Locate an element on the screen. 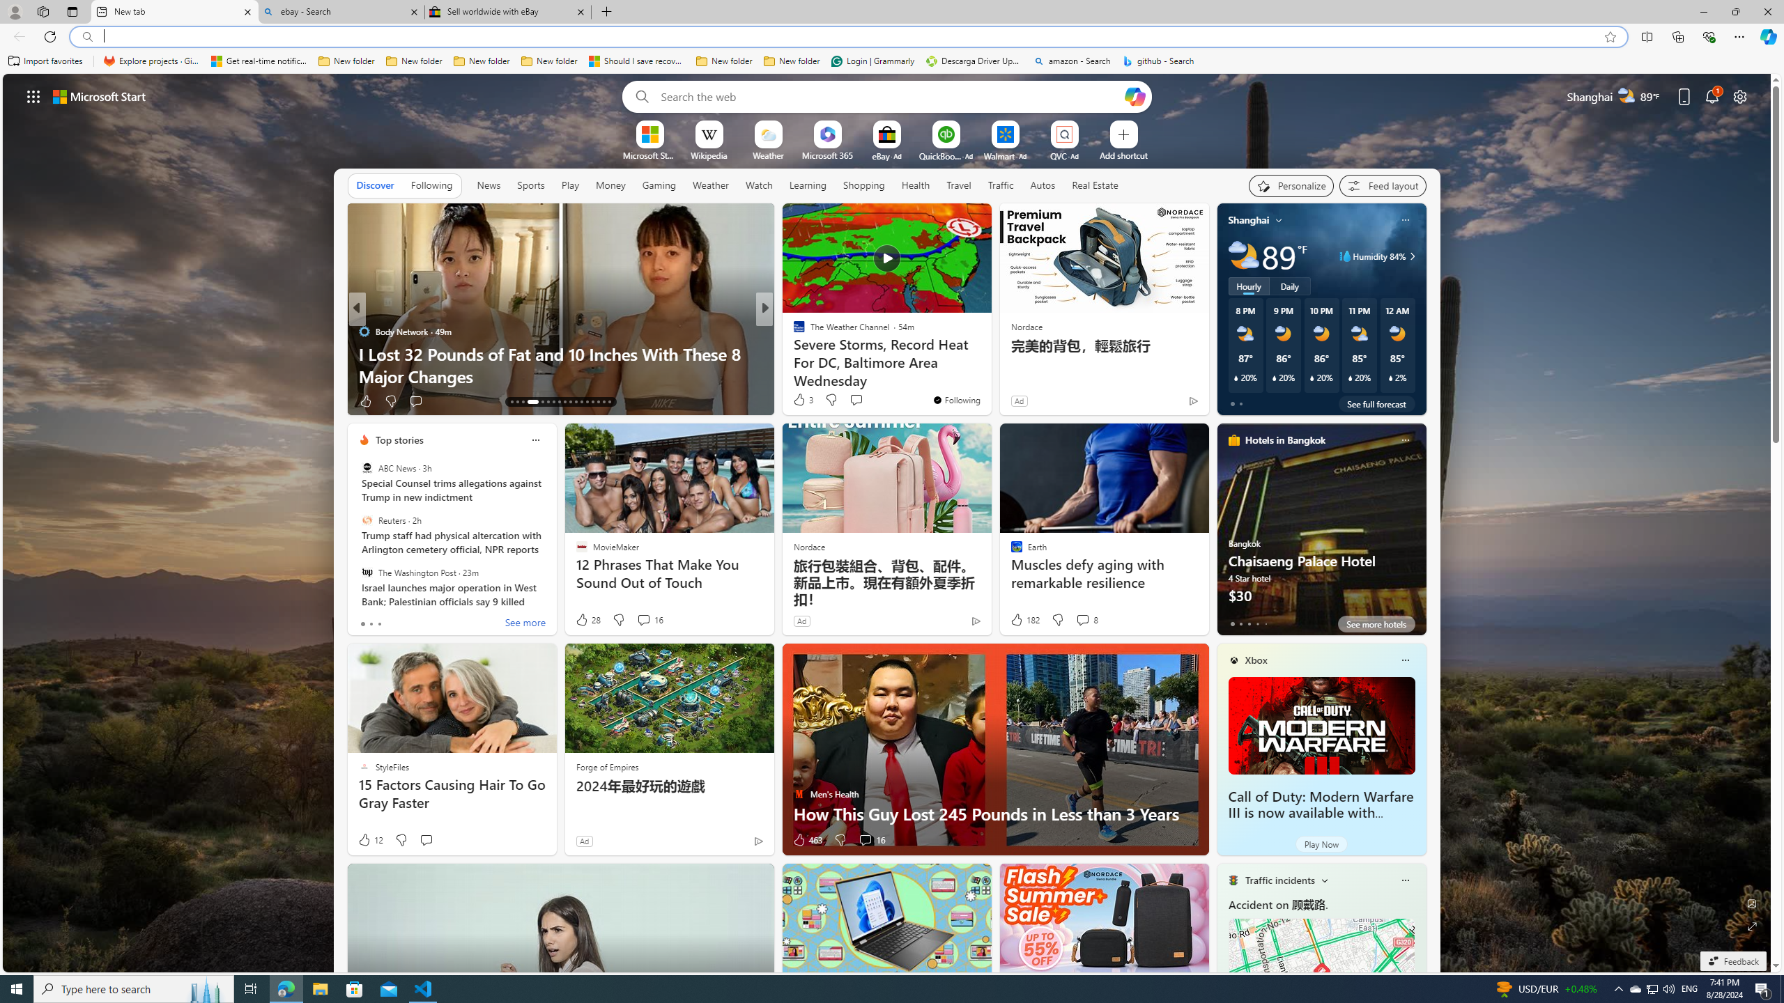 Image resolution: width=1784 pixels, height=1003 pixels. AutomationID: tab-20 is located at coordinates (559, 402).